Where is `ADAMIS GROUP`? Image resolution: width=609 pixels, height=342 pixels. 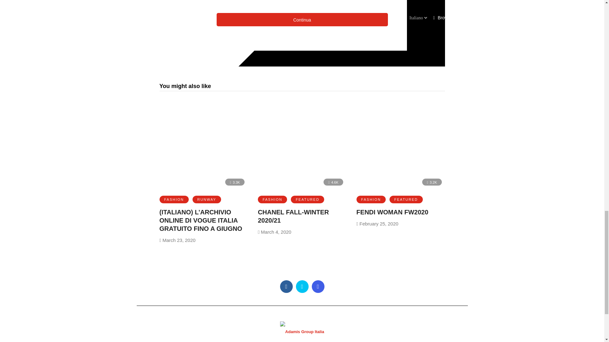
ADAMIS GROUP is located at coordinates (302, 336).